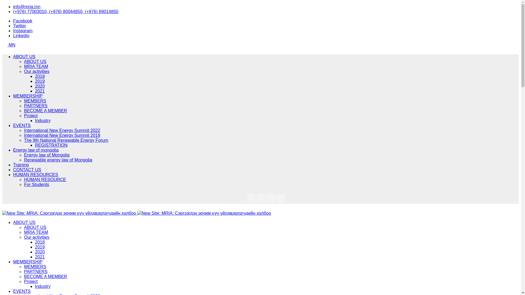 The image size is (525, 295). I want to click on Instagram, so click(23, 31).